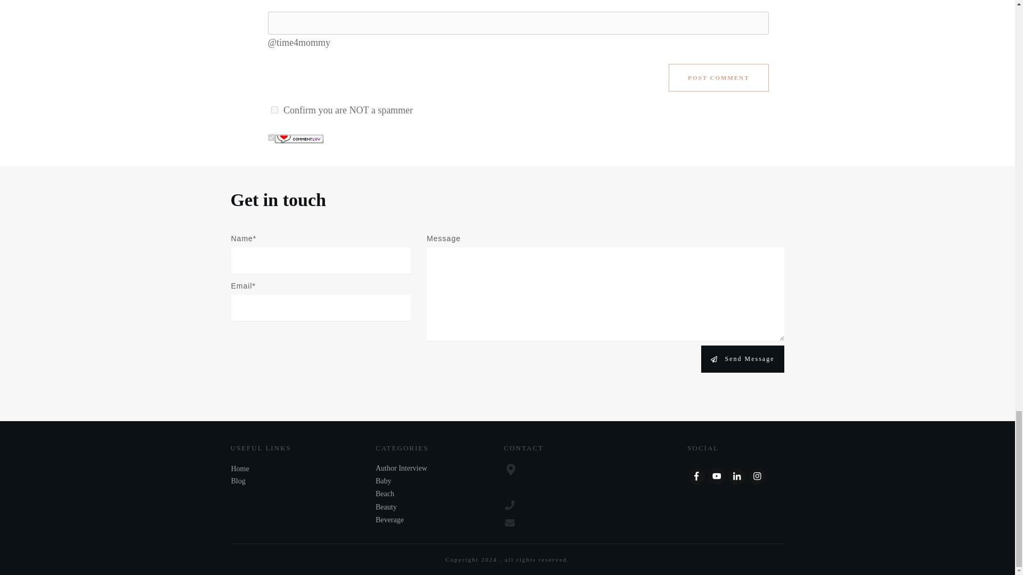 The width and height of the screenshot is (1023, 575). What do you see at coordinates (271, 137) in the screenshot?
I see `on` at bounding box center [271, 137].